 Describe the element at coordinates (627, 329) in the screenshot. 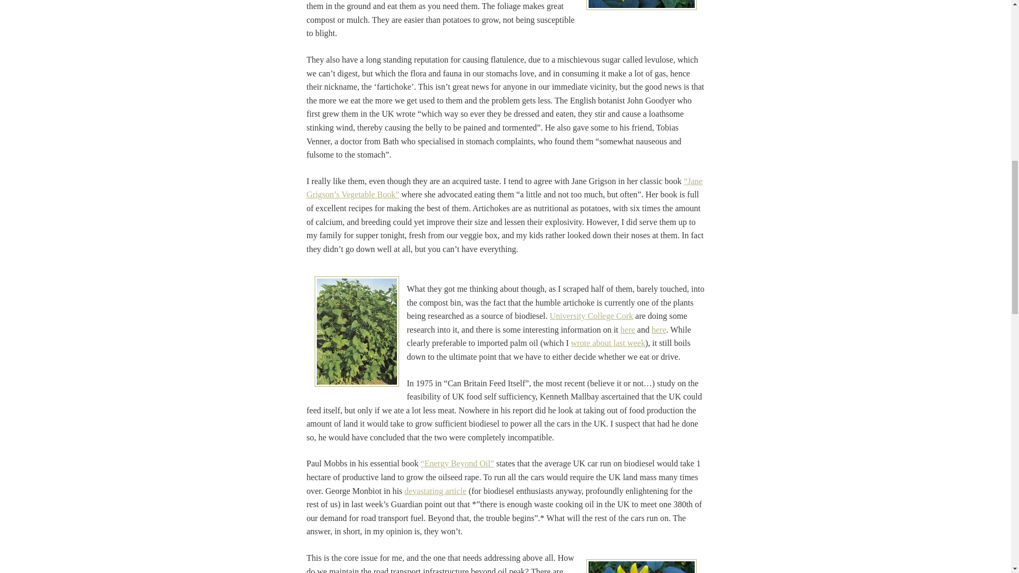

I see `here` at that location.